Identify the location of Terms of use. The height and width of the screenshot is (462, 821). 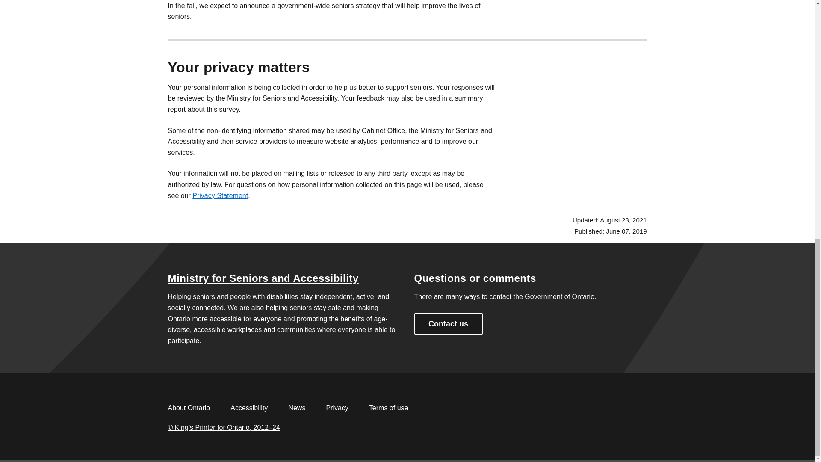
(388, 408).